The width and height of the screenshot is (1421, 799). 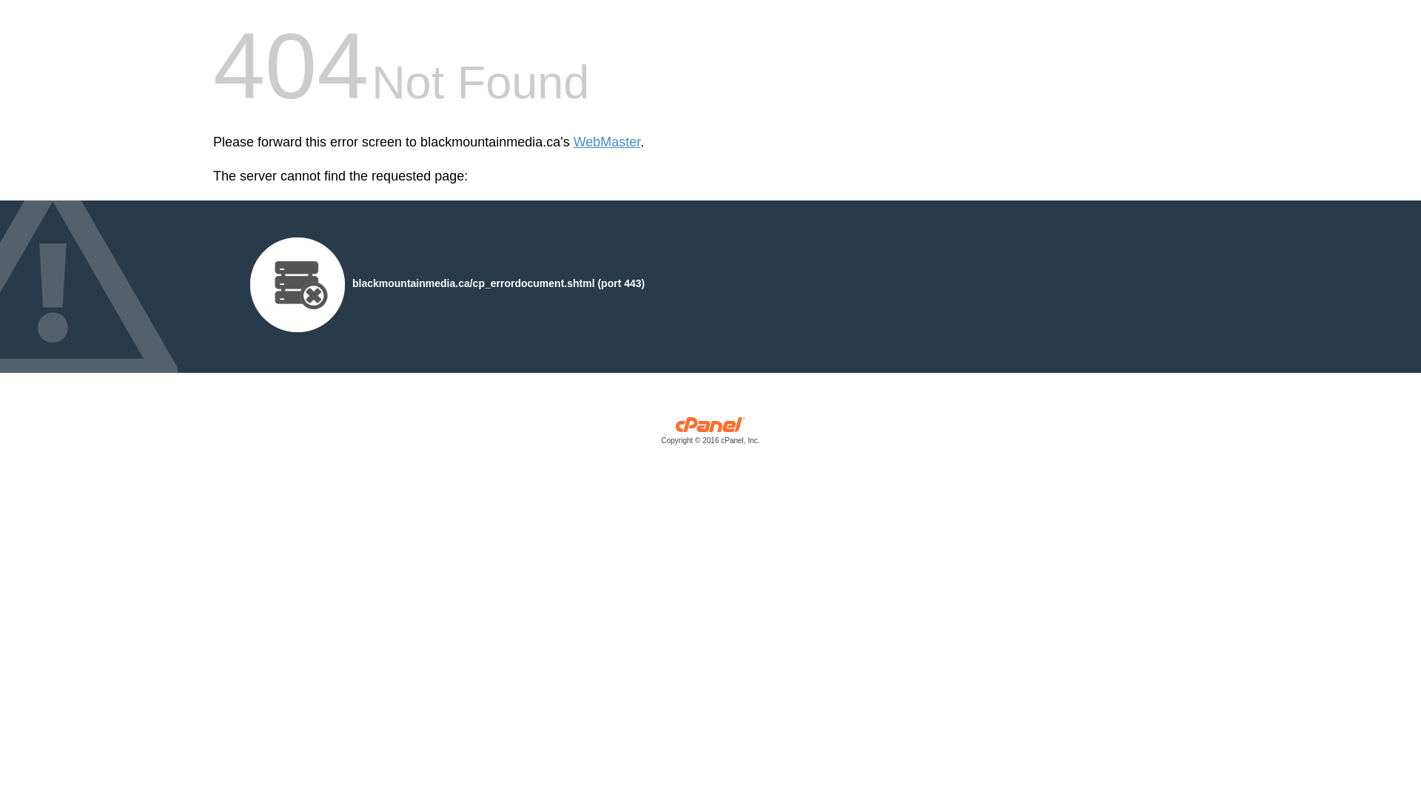 I want to click on WebMaster, so click(x=607, y=142).